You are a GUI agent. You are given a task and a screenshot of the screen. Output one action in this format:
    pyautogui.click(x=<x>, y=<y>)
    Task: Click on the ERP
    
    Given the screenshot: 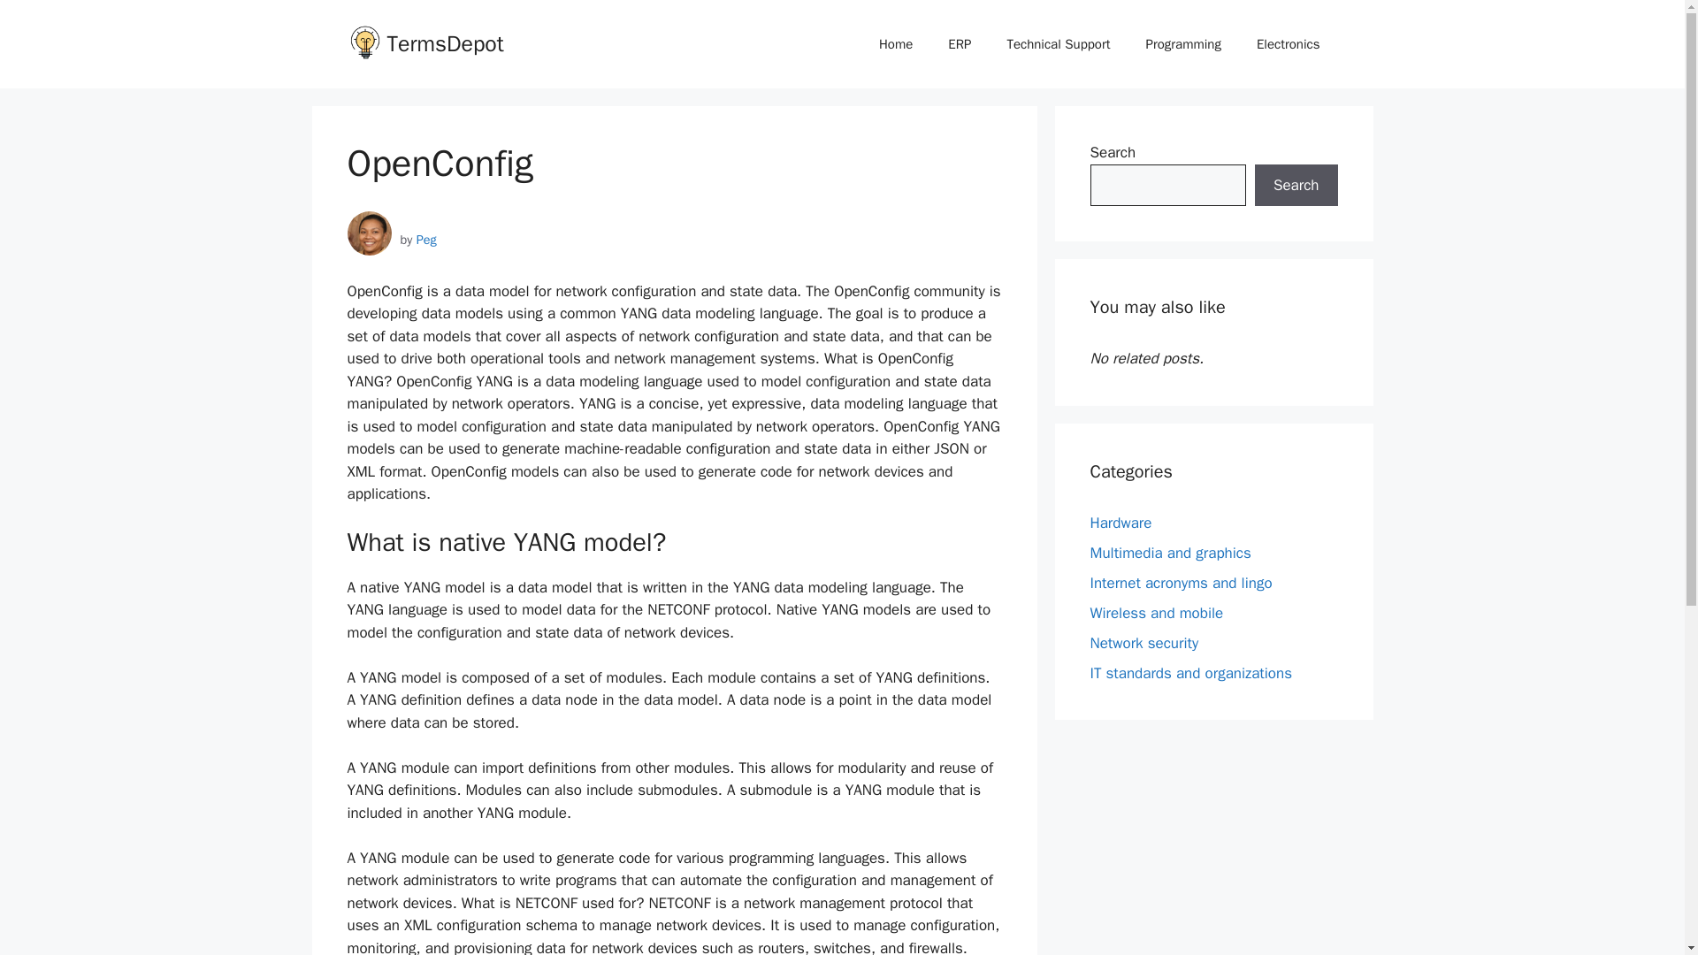 What is the action you would take?
    pyautogui.click(x=959, y=44)
    